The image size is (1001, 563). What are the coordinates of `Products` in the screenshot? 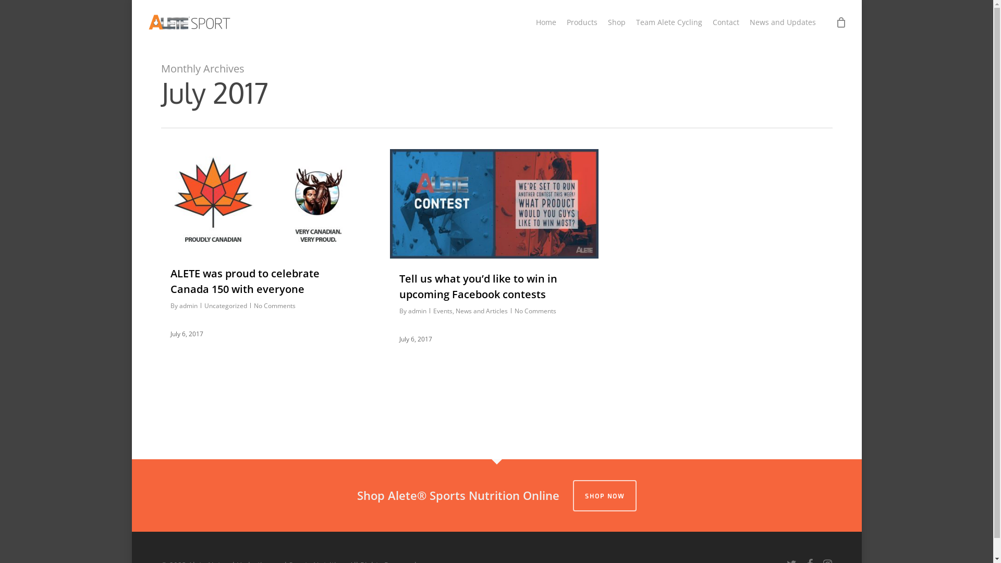 It's located at (582, 22).